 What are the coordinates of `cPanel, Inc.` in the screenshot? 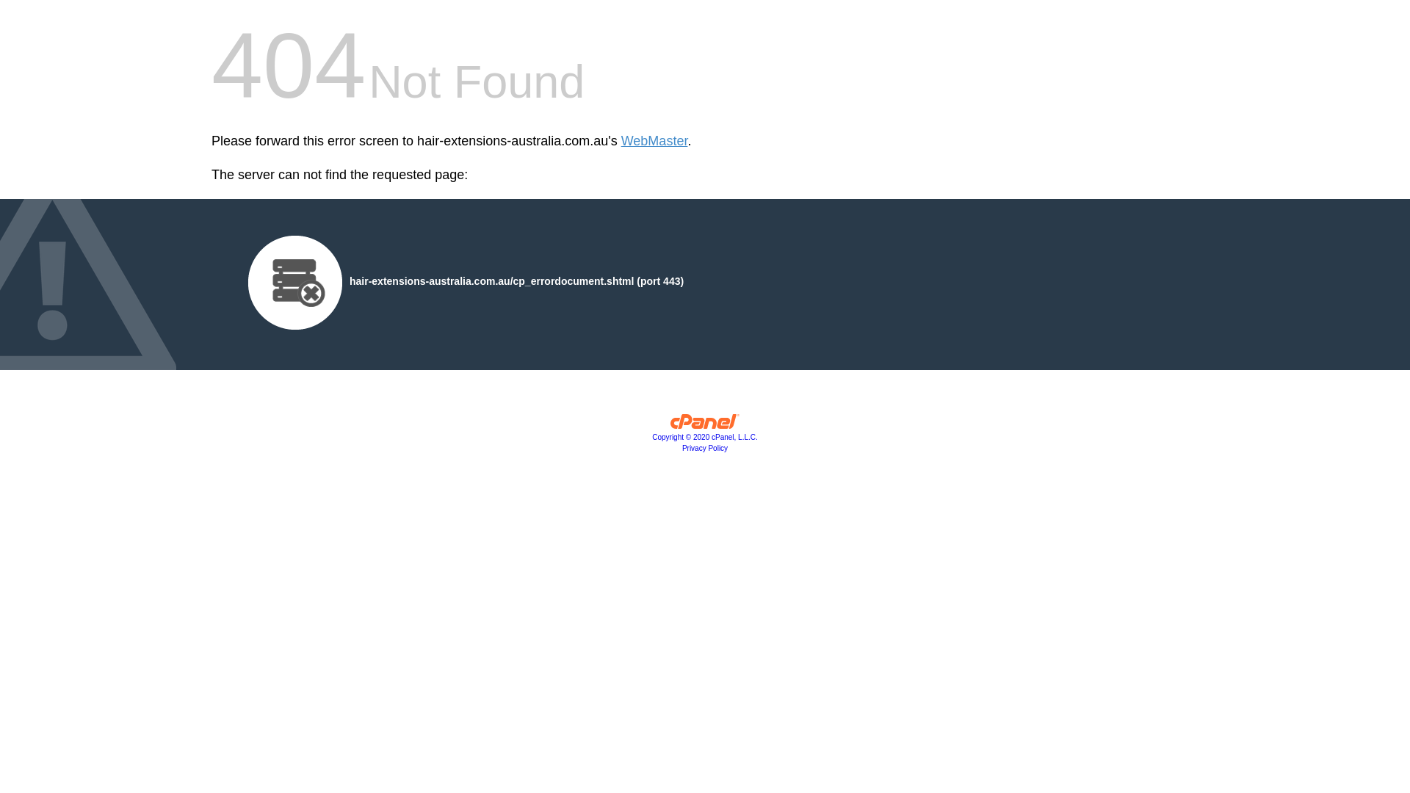 It's located at (705, 425).